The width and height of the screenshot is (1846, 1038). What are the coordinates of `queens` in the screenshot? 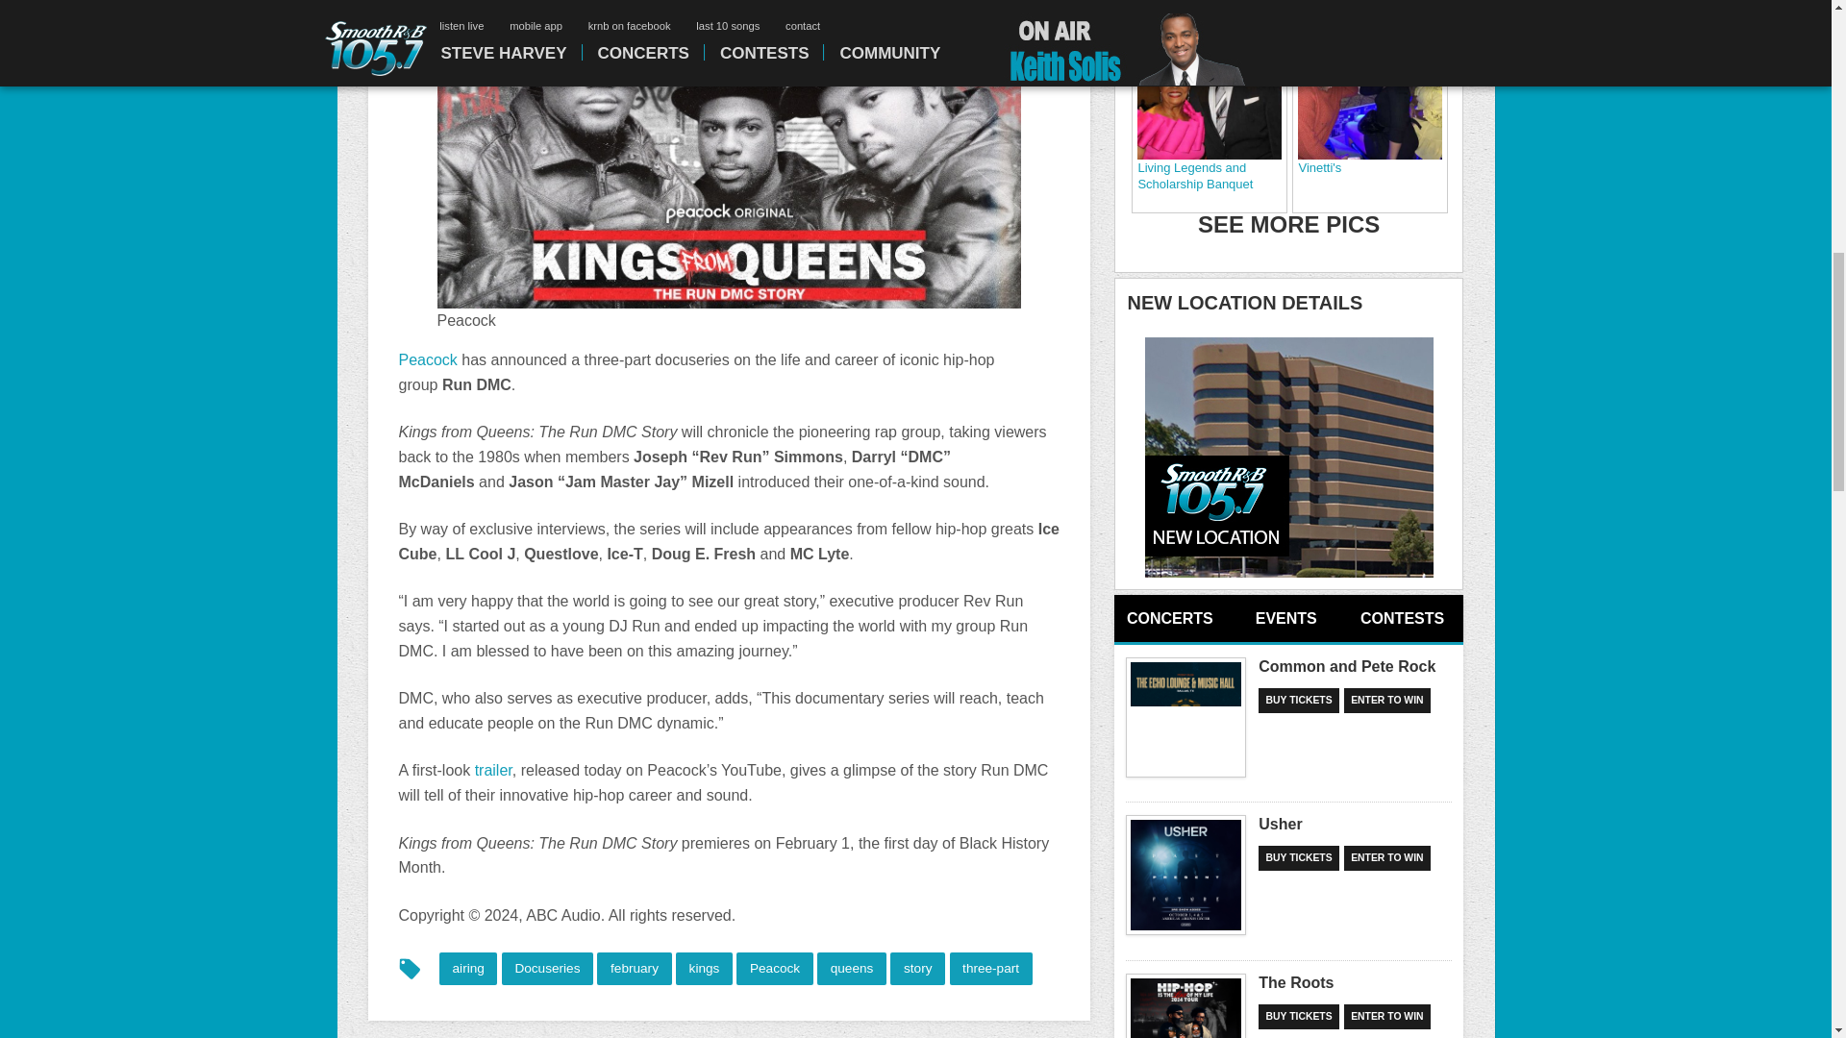 It's located at (852, 969).